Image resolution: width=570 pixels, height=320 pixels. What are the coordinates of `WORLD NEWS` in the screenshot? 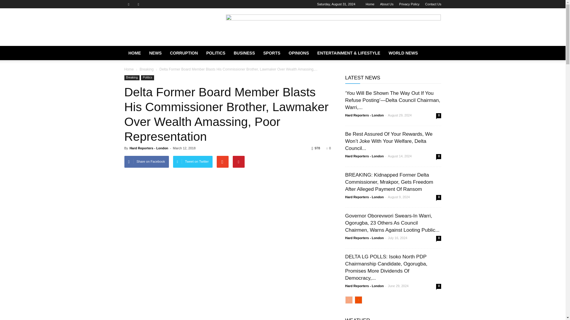 It's located at (403, 53).